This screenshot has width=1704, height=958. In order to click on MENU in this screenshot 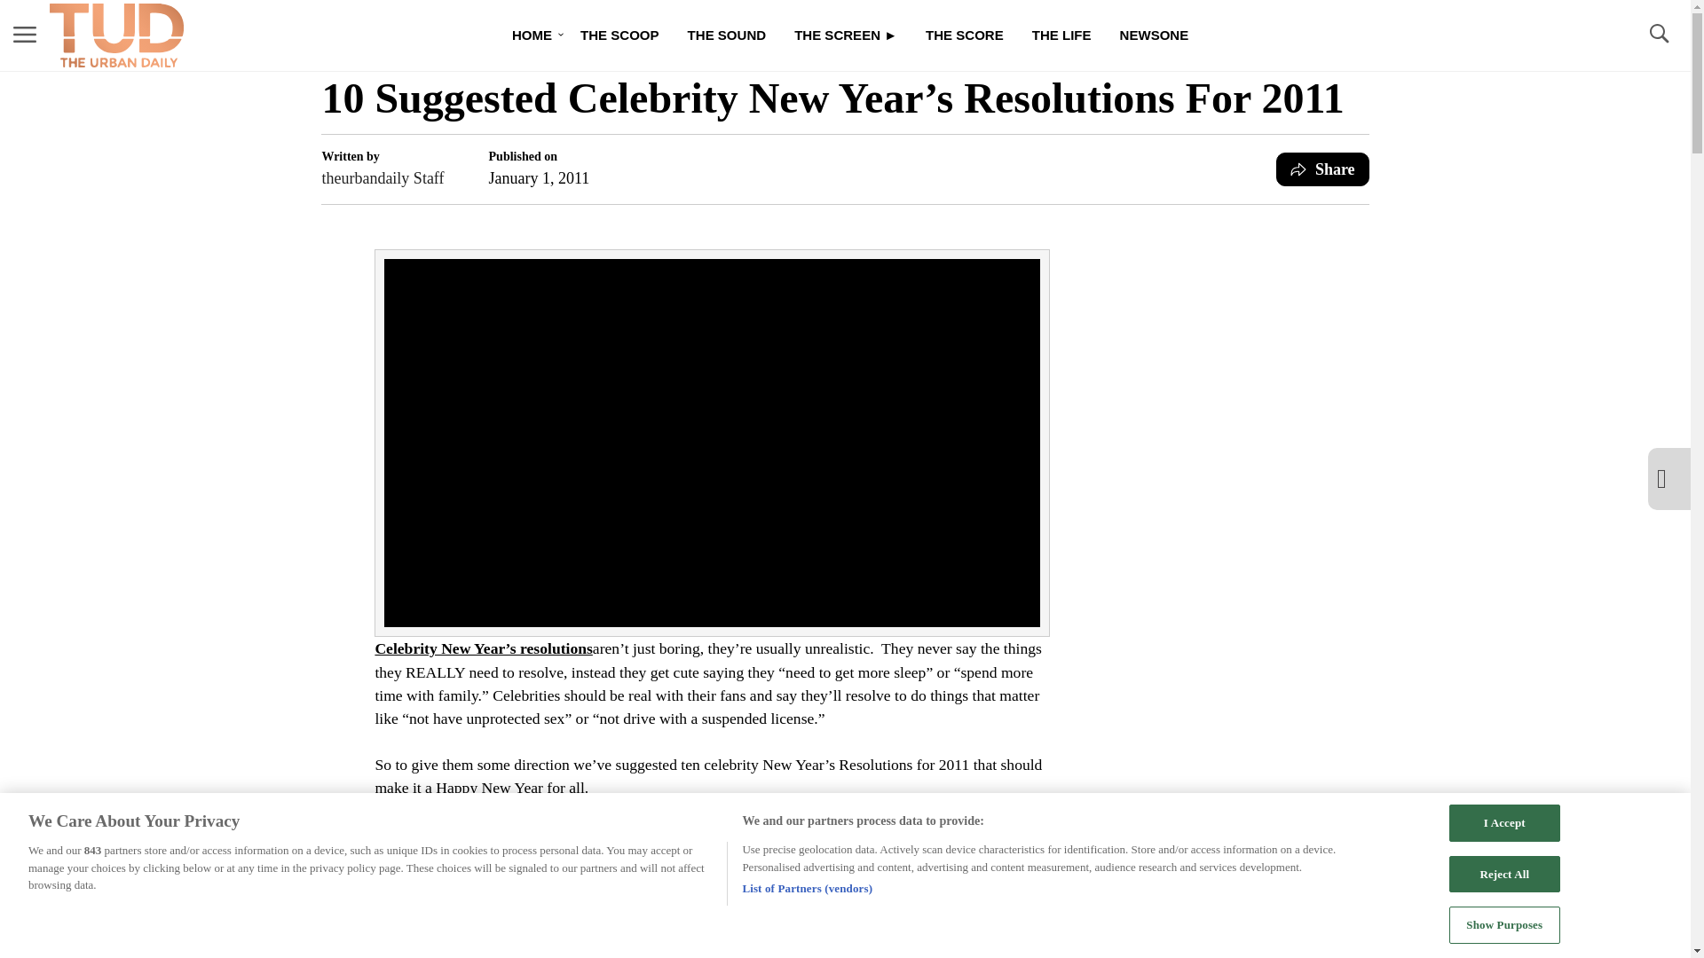, I will do `click(25, 35)`.